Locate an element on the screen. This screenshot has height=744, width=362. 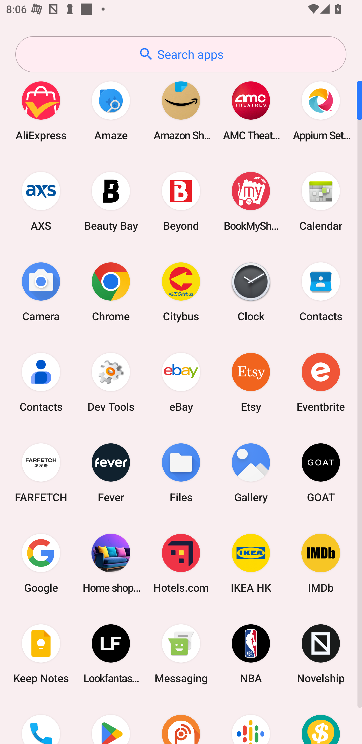
AMC Theatres is located at coordinates (251, 111).